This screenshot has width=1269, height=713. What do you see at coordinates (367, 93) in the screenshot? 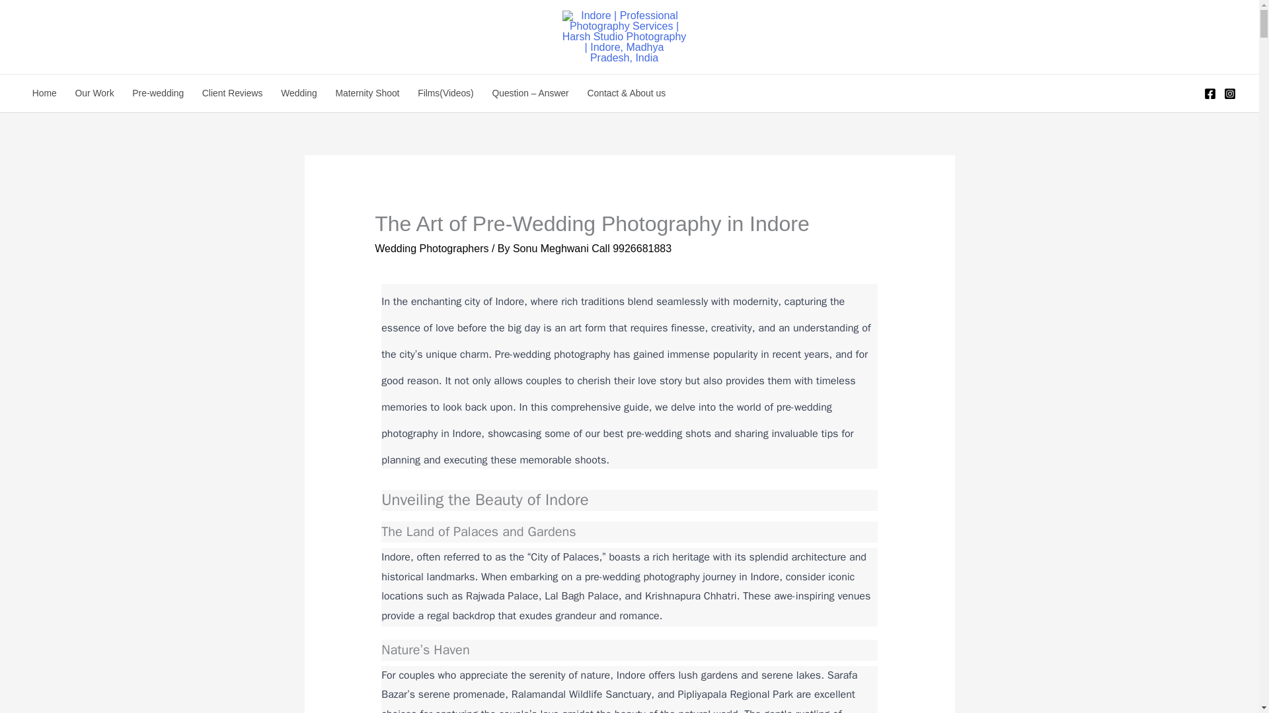
I see `Maternity Shoot` at bounding box center [367, 93].